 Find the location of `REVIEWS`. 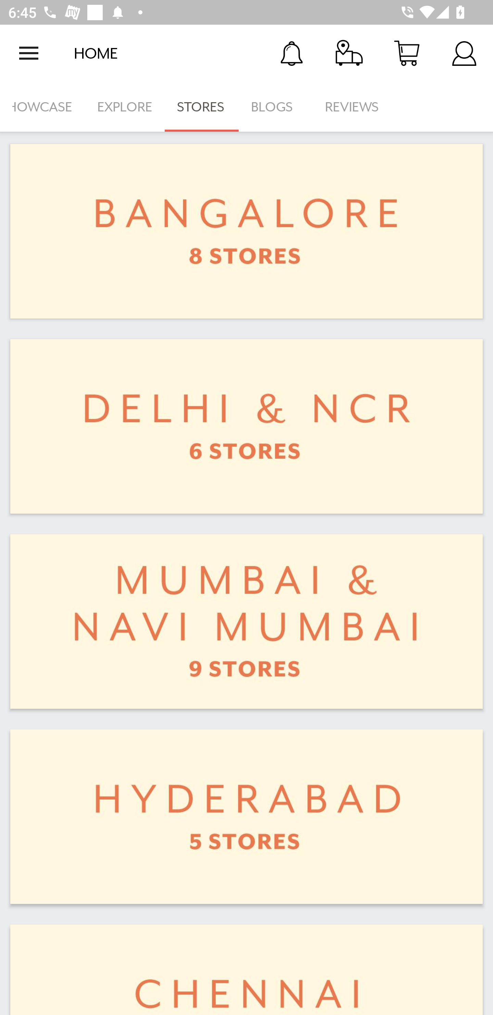

REVIEWS is located at coordinates (352, 107).